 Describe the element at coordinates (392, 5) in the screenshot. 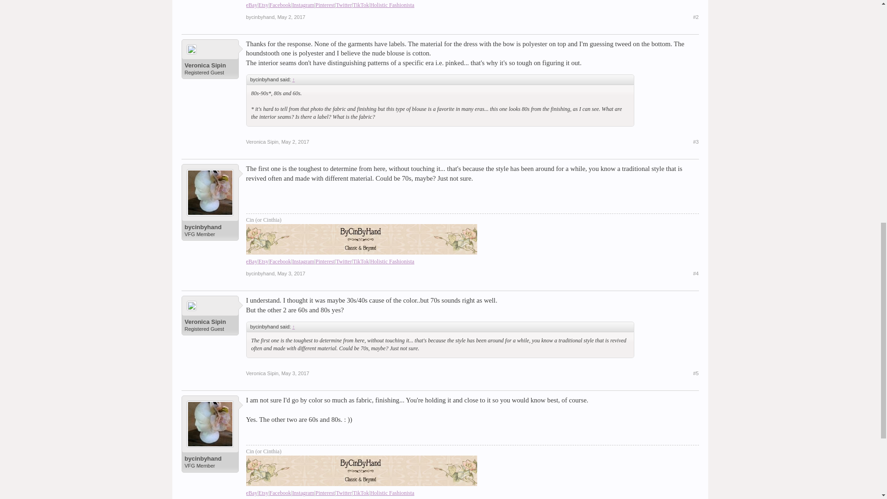

I see `Holistic Fashionista` at that location.